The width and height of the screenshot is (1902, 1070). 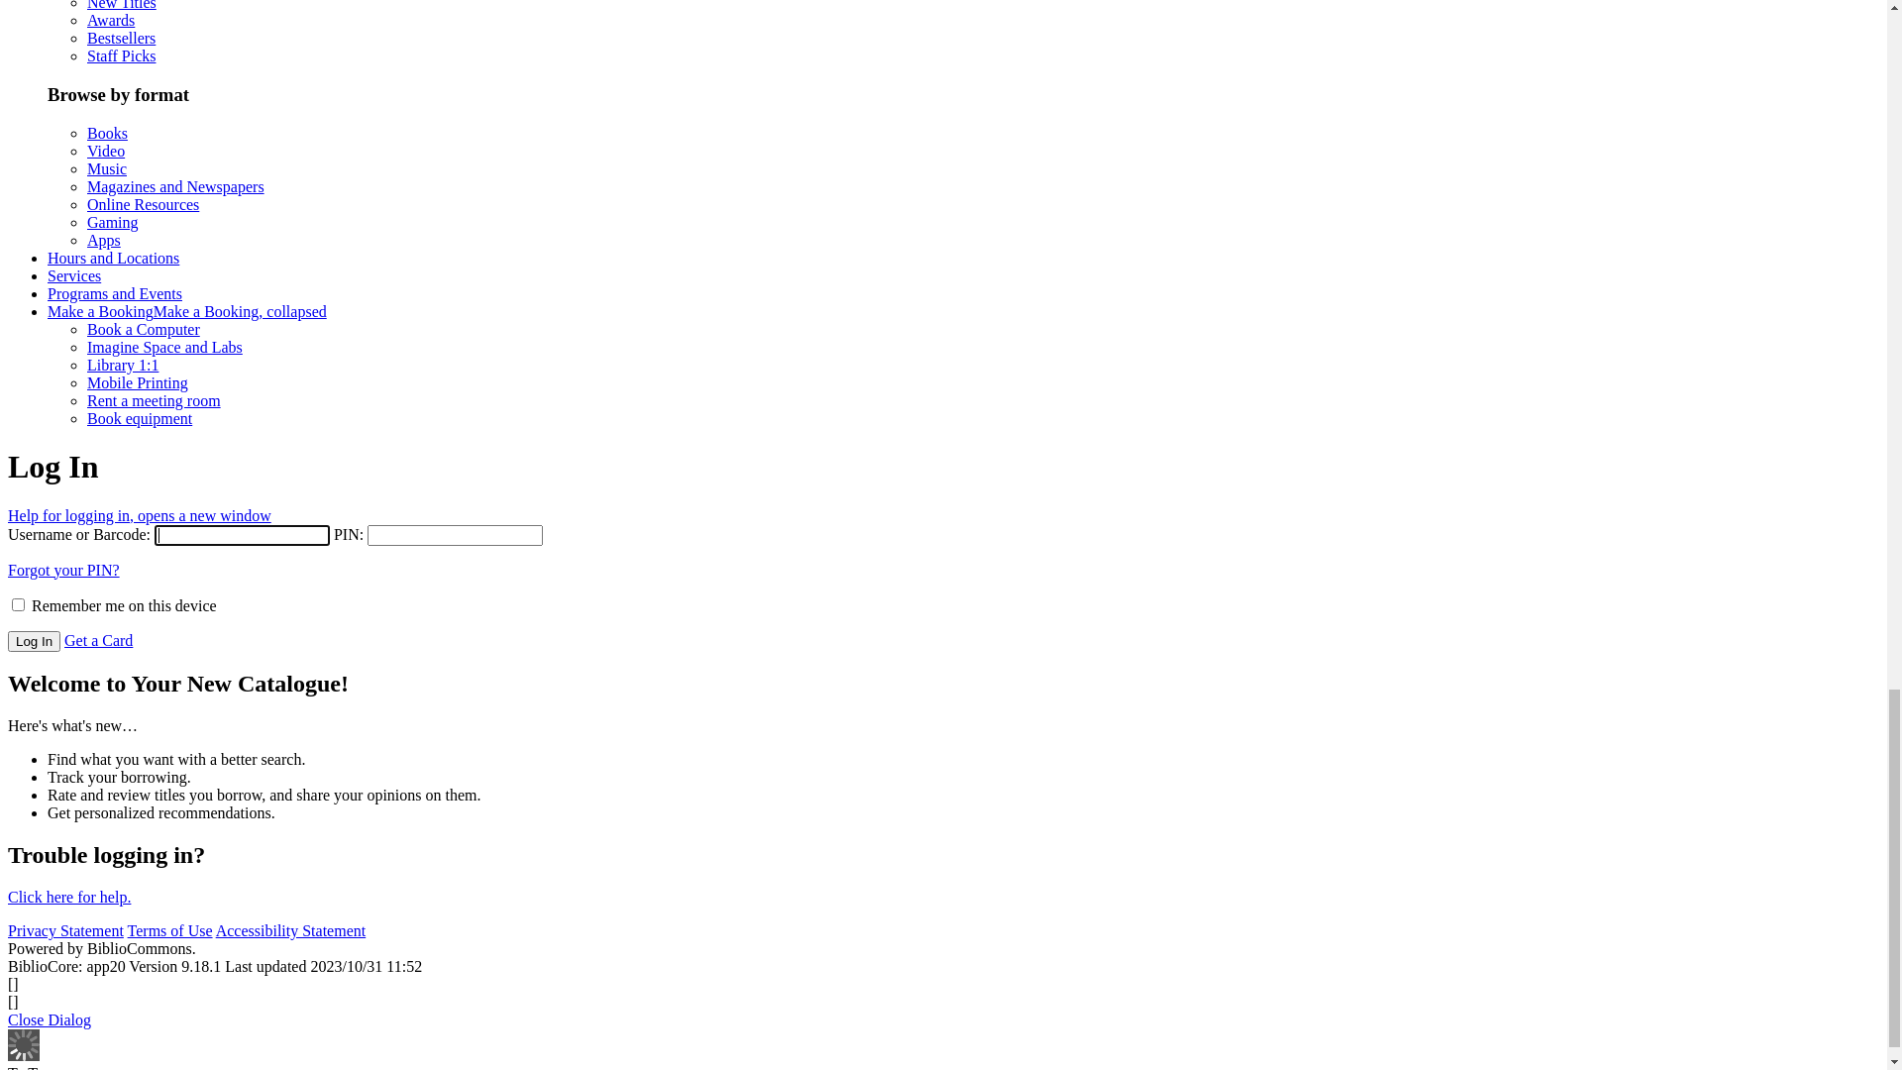 I want to click on Borrowing History, so click(x=107, y=365).